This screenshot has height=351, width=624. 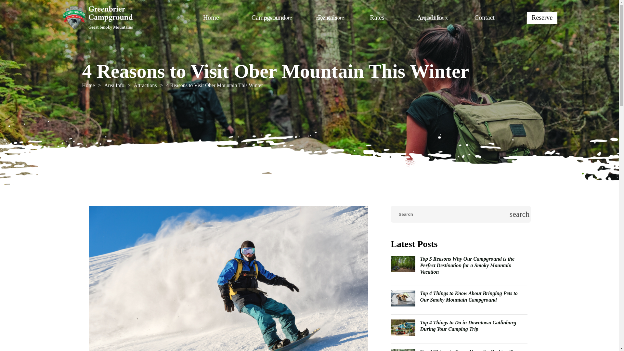 What do you see at coordinates (268, 18) in the screenshot?
I see `Campground` at bounding box center [268, 18].